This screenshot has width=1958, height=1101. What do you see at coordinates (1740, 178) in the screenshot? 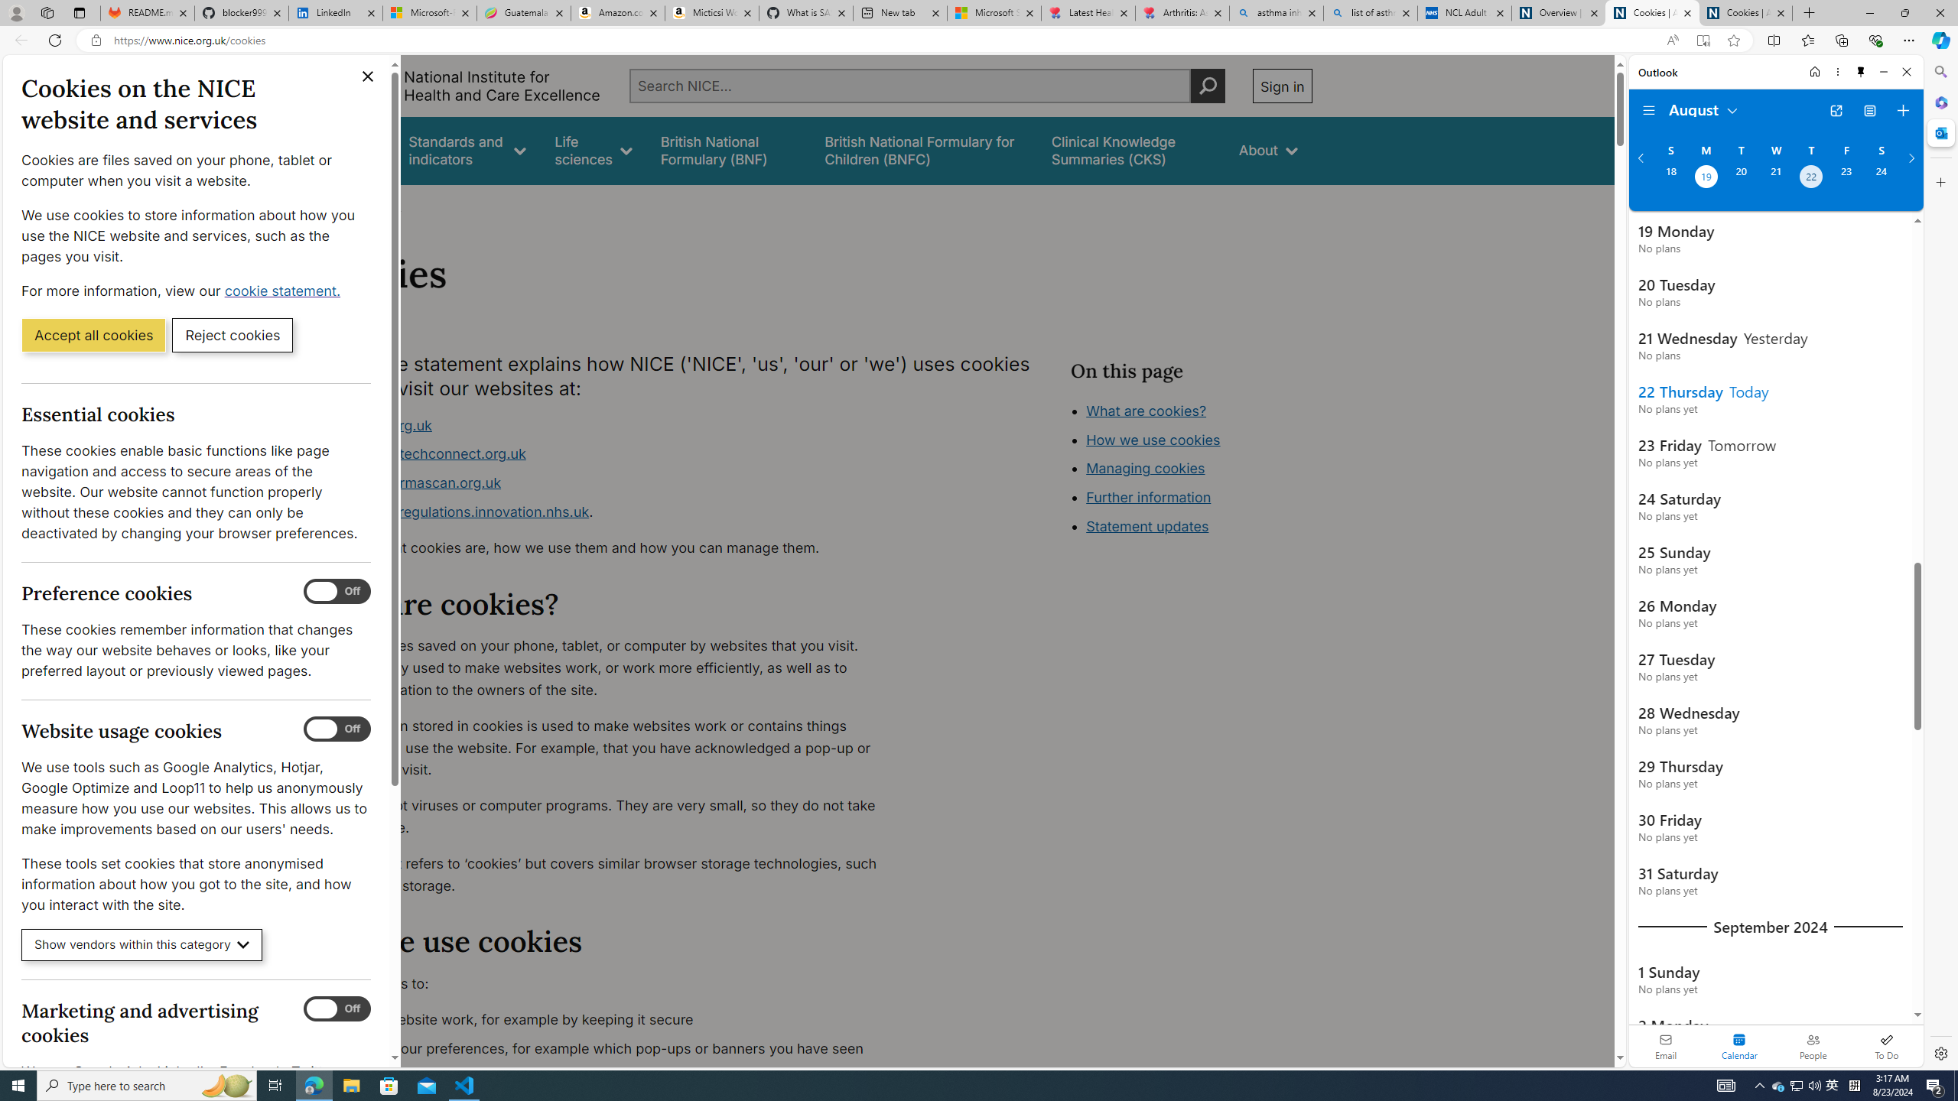
I see `Tuesday, August 20, 2024. ` at bounding box center [1740, 178].